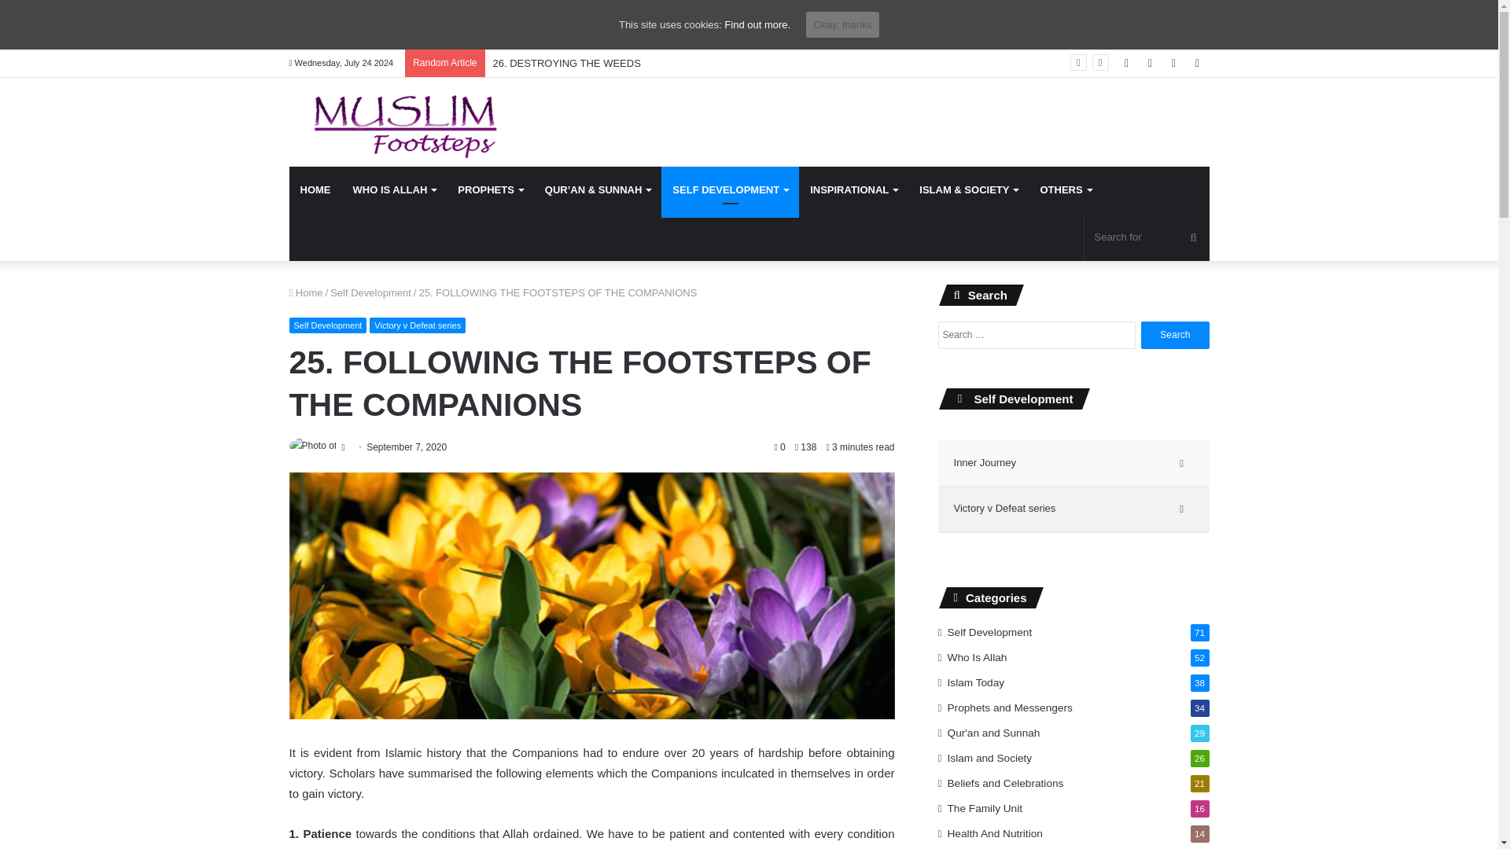  I want to click on Search, so click(1175, 335).